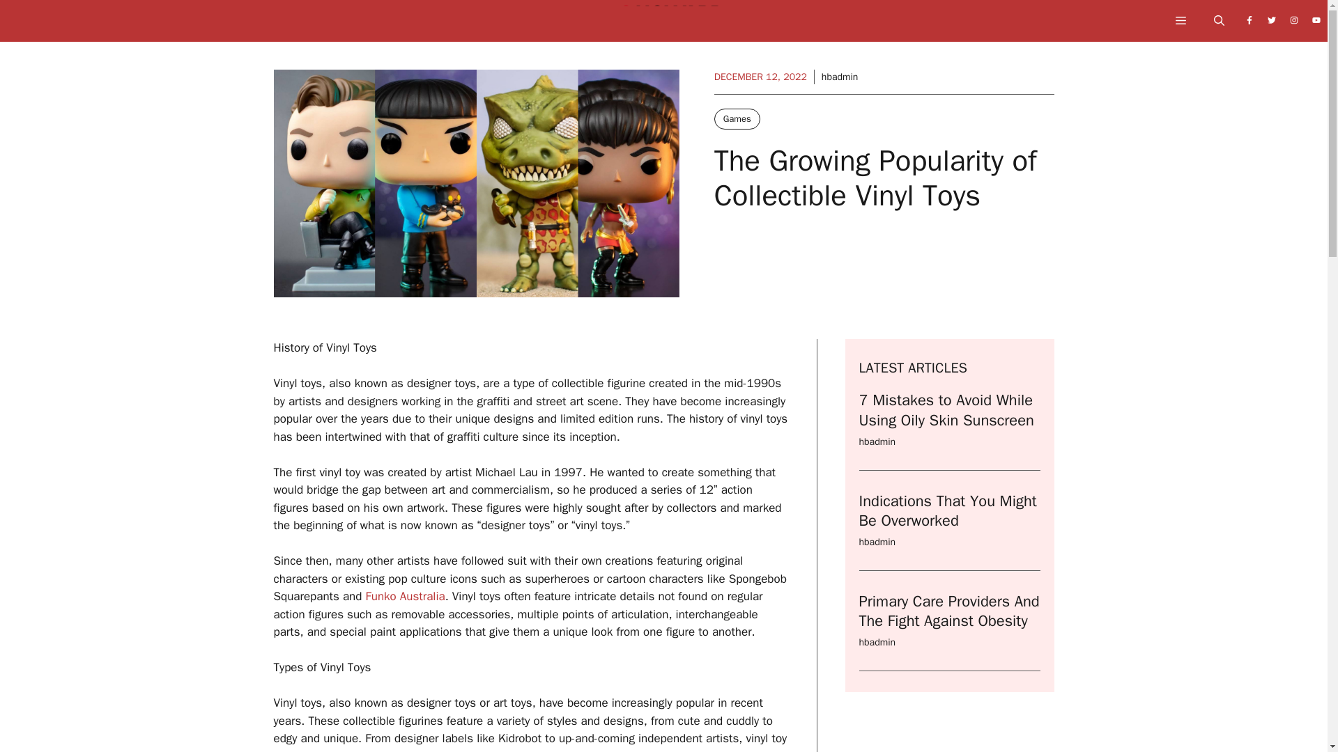  What do you see at coordinates (737, 118) in the screenshot?
I see `Games` at bounding box center [737, 118].